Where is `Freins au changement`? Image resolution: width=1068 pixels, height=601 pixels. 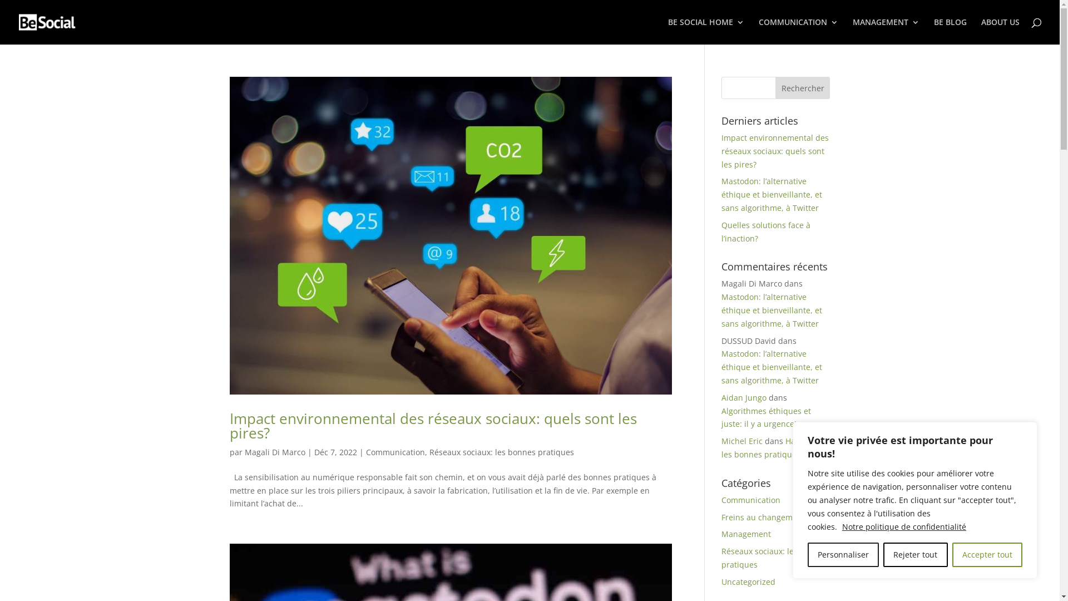
Freins au changement is located at coordinates (763, 518).